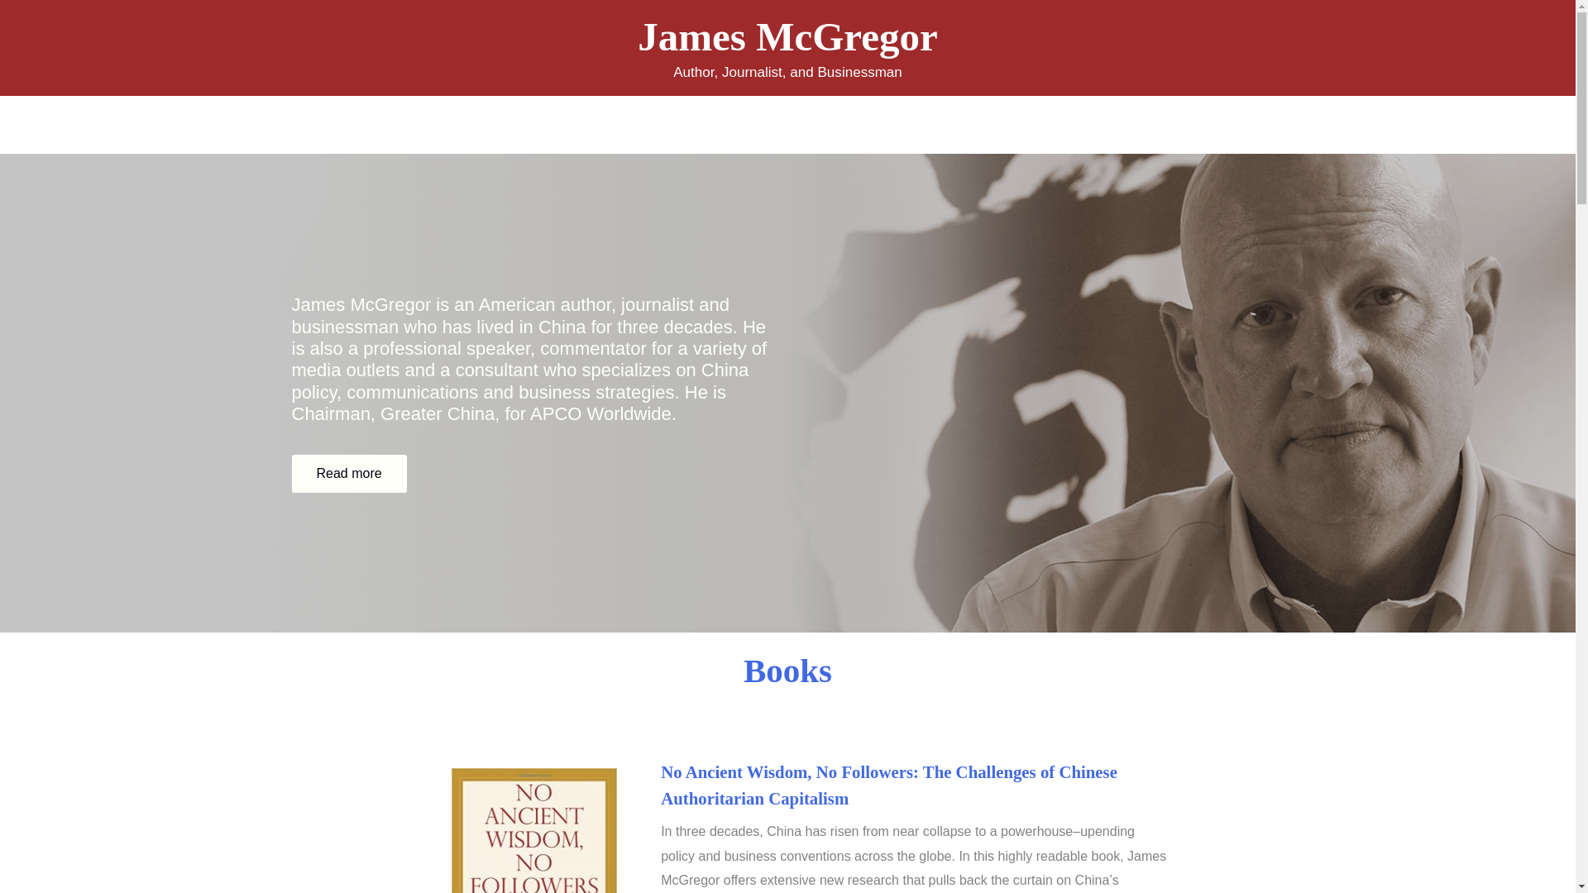  I want to click on Books, so click(787, 670).